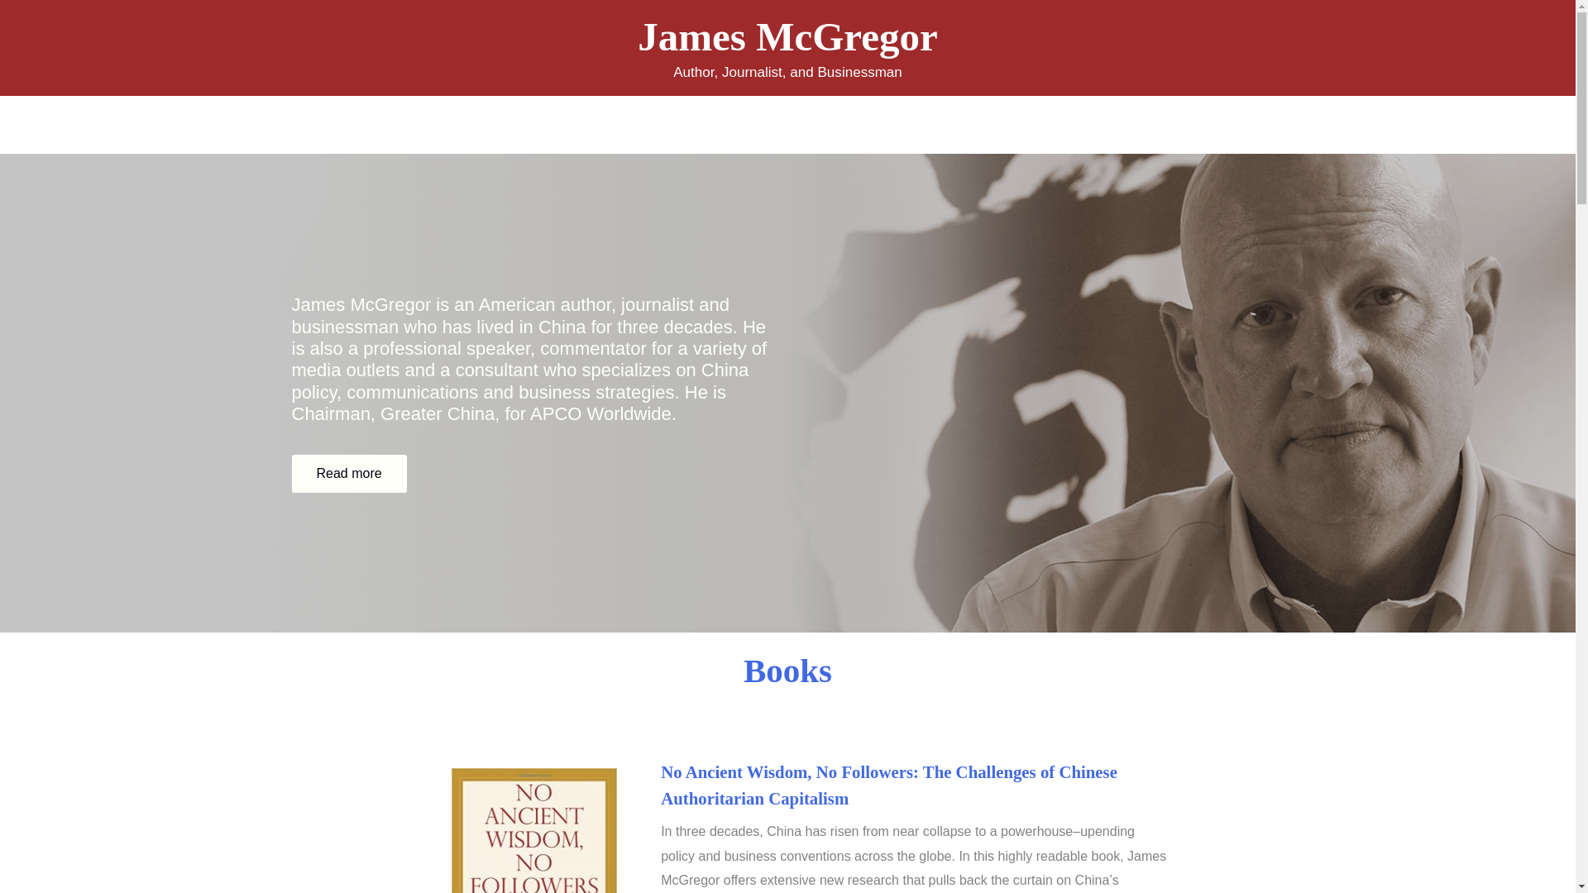  I want to click on Books, so click(787, 670).